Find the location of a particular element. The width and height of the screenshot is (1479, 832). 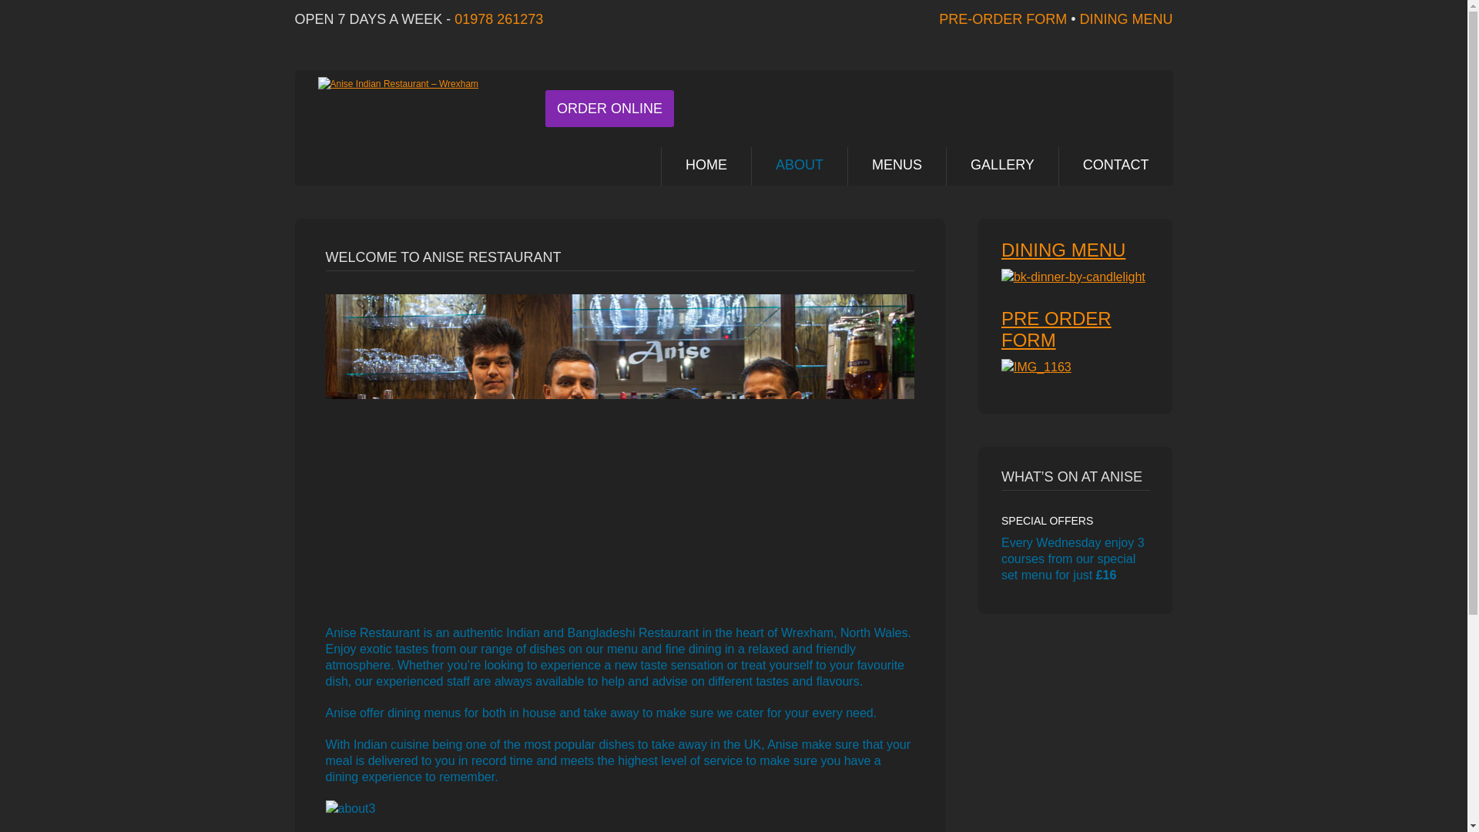

A Unique Bangladeshi and Indian Dining Experience is located at coordinates (397, 83).